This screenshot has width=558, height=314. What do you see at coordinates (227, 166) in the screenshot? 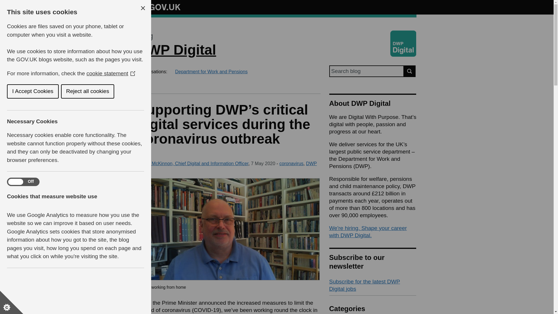
I see `DWP Digital` at bounding box center [227, 166].